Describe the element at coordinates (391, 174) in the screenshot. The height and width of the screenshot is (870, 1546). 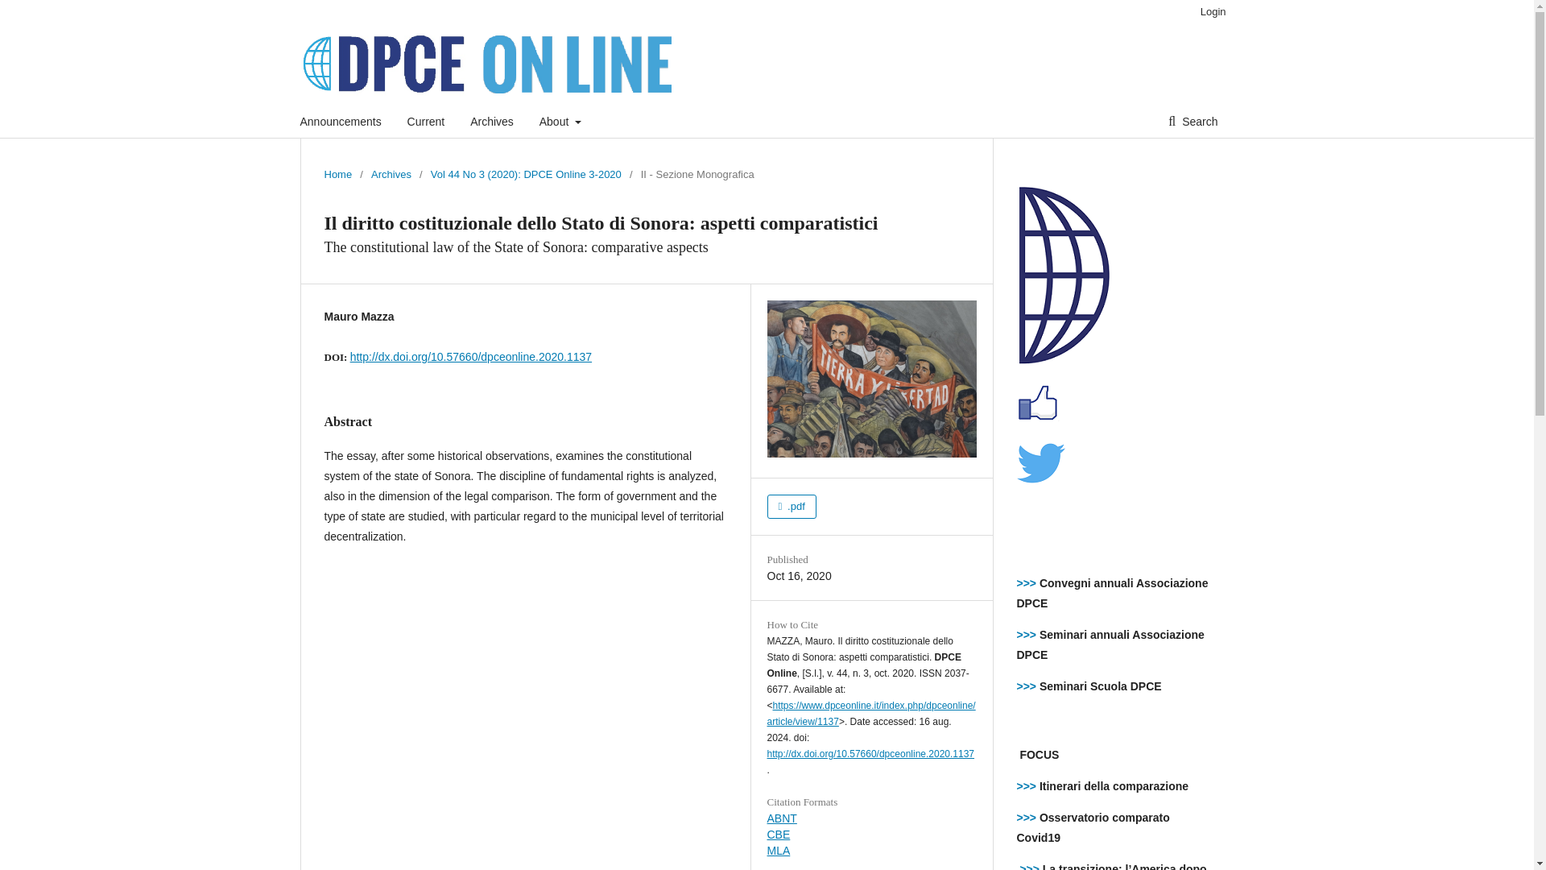
I see `Archives` at that location.